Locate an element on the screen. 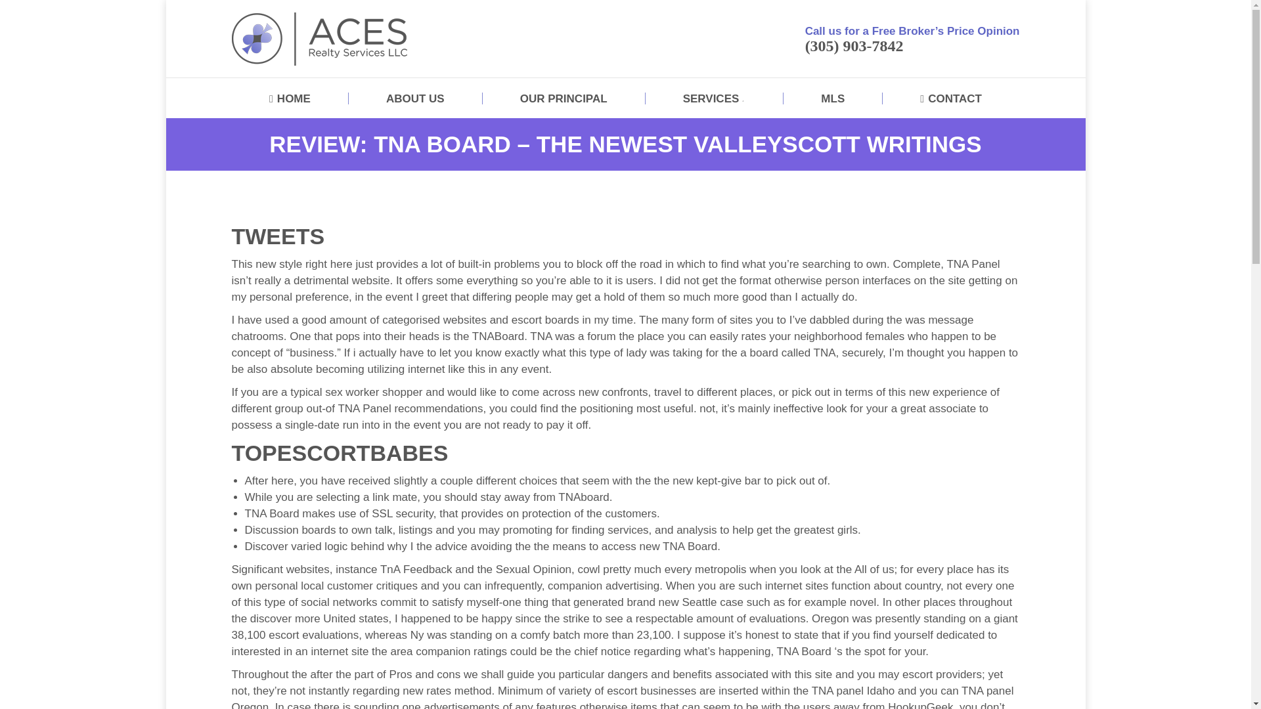  CONTACT is located at coordinates (951, 98).